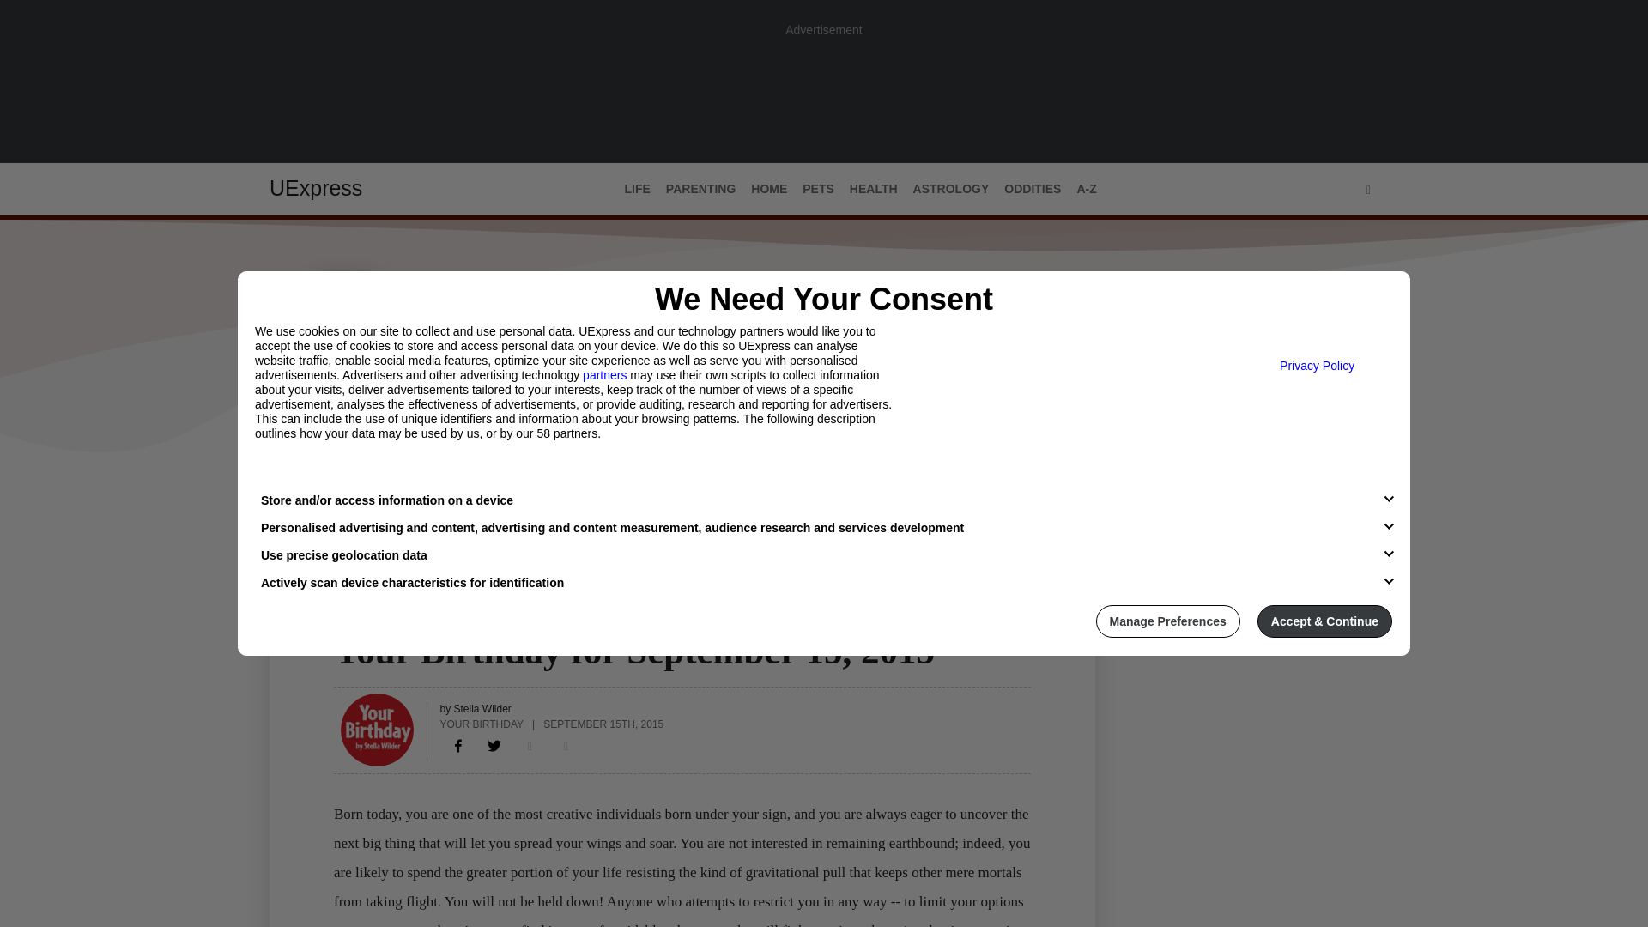  I want to click on Archives, so click(420, 488).